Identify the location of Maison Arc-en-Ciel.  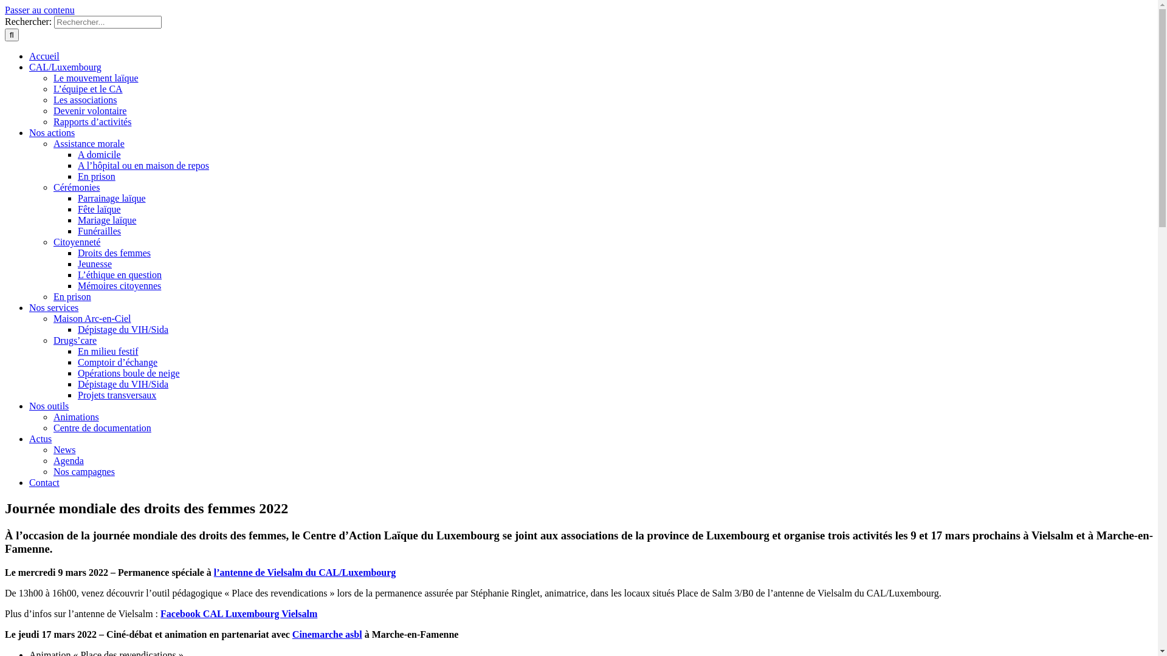
(92, 318).